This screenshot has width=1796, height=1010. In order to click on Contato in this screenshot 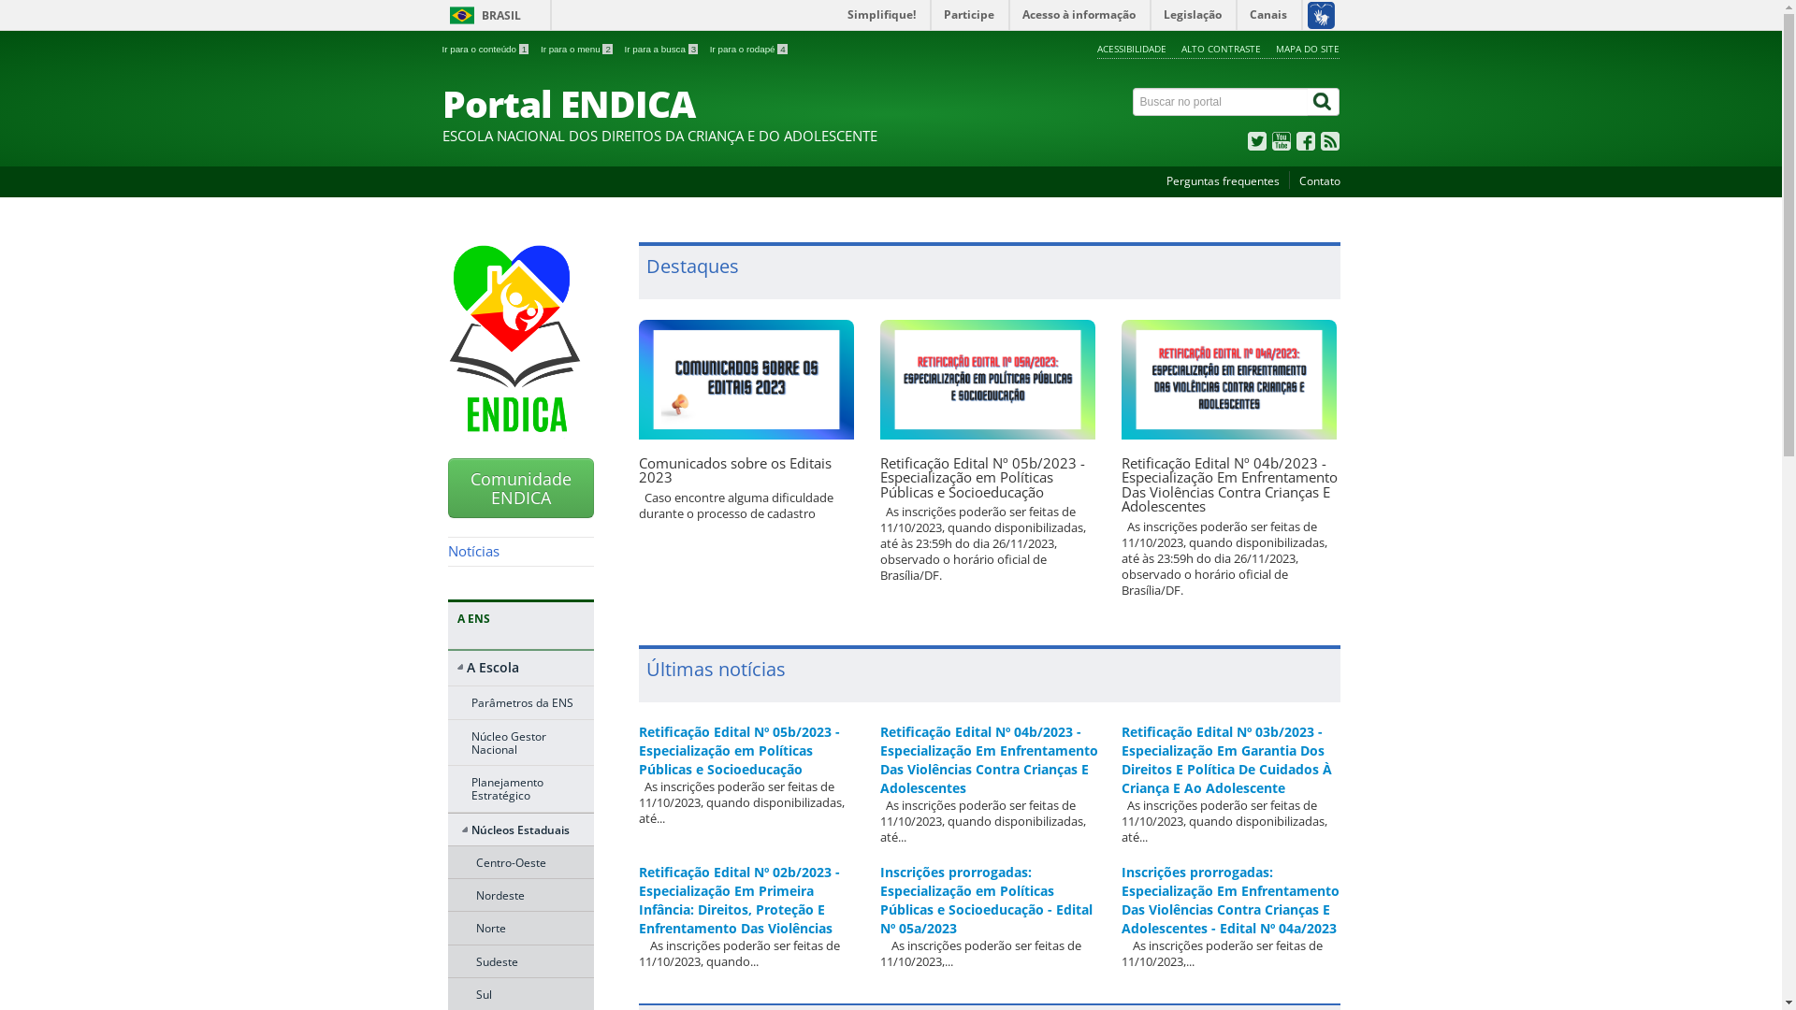, I will do `click(1319, 181)`.